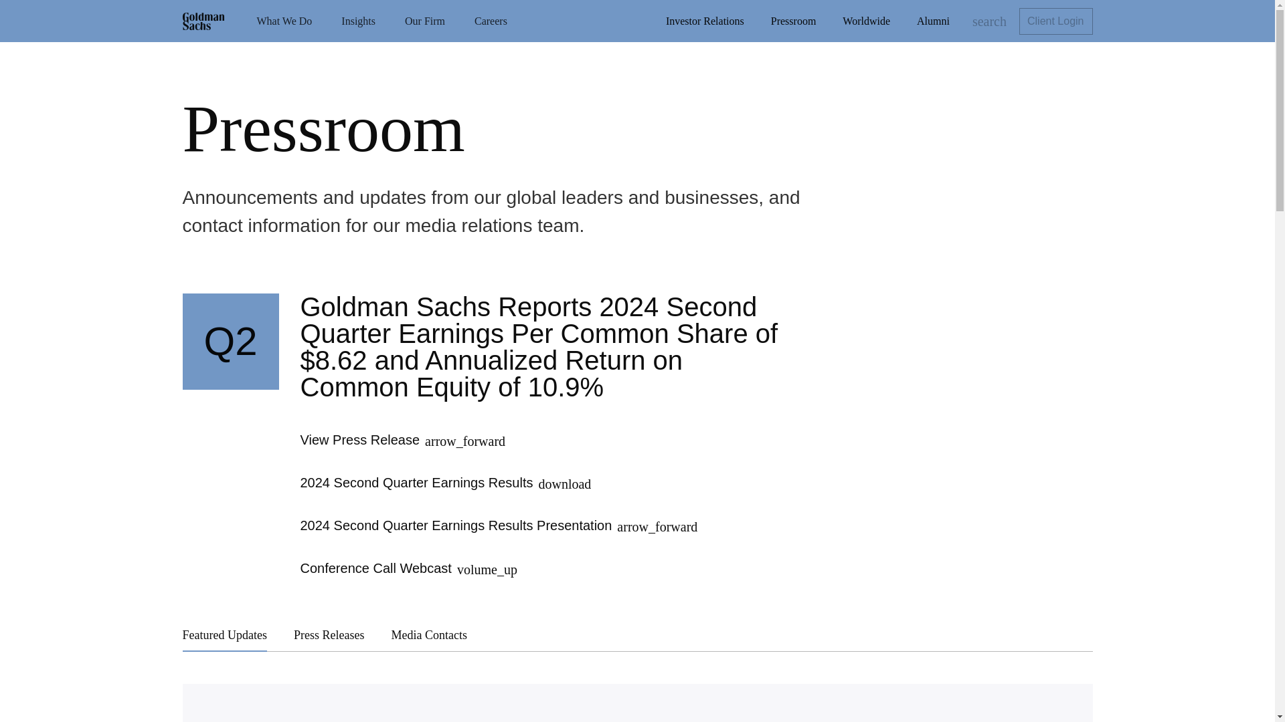 Image resolution: width=1285 pixels, height=722 pixels. I want to click on Client Login, so click(1056, 21).